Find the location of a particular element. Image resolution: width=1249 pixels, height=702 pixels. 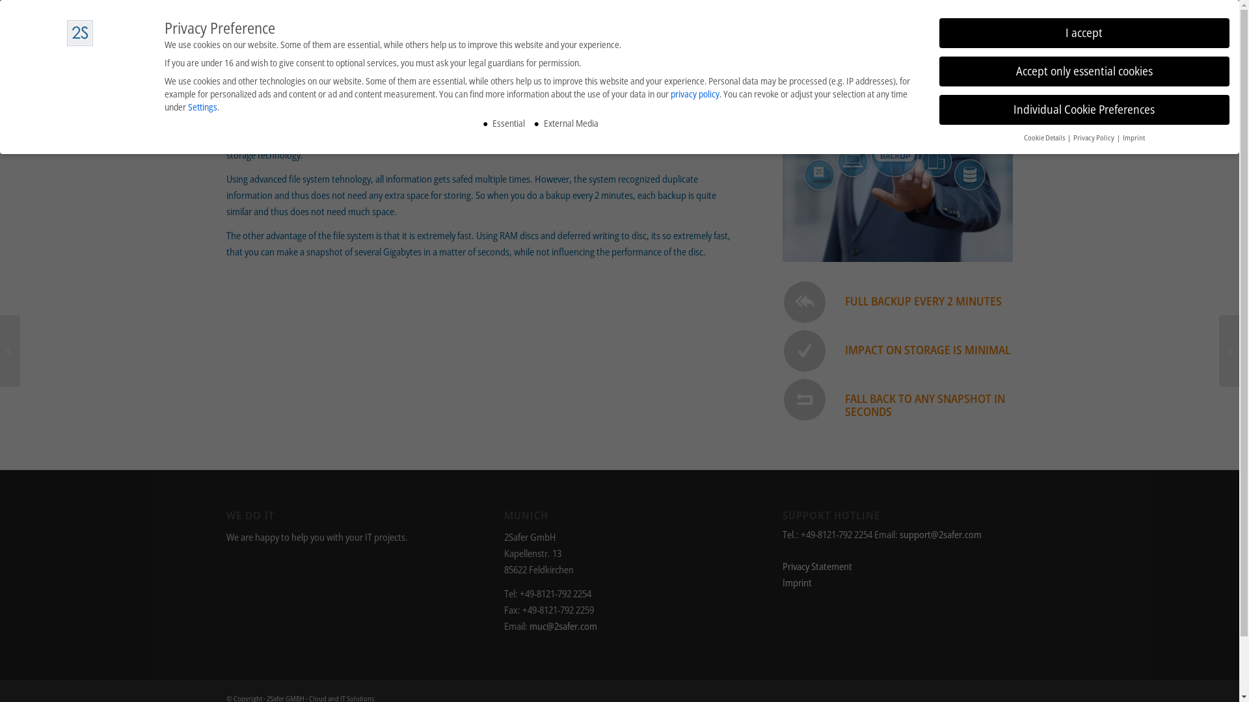

Contact is located at coordinates (908, 38).